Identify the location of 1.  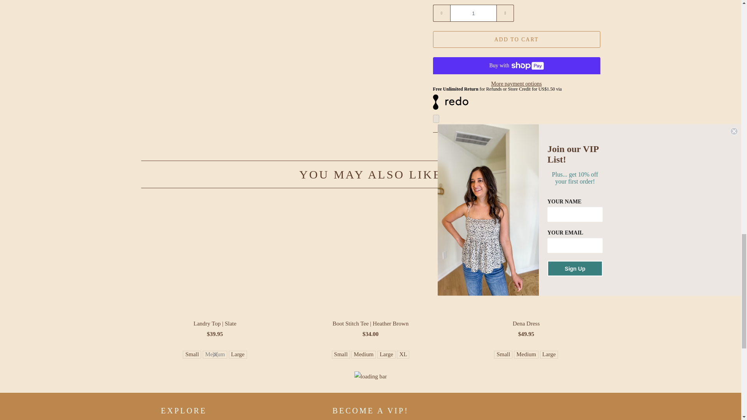
(473, 13).